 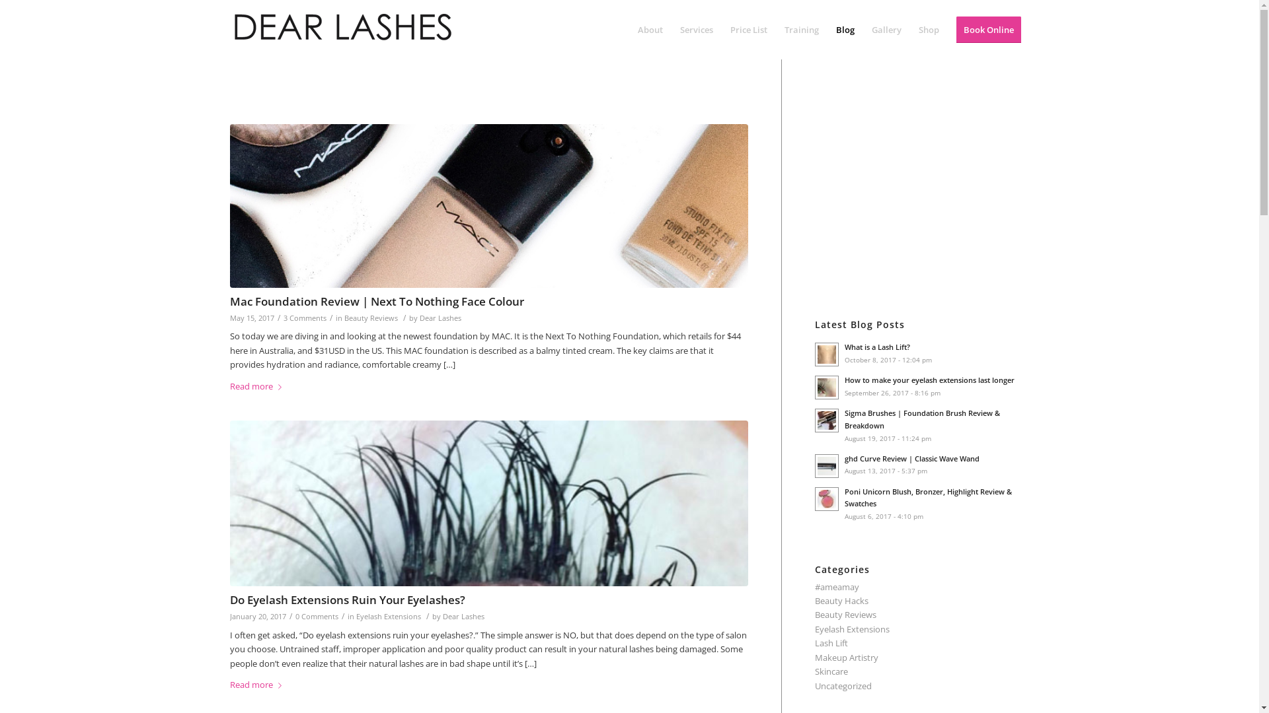 I want to click on What is a Lash Lift?
October 8, 2017 - 12:04 pm, so click(x=922, y=353).